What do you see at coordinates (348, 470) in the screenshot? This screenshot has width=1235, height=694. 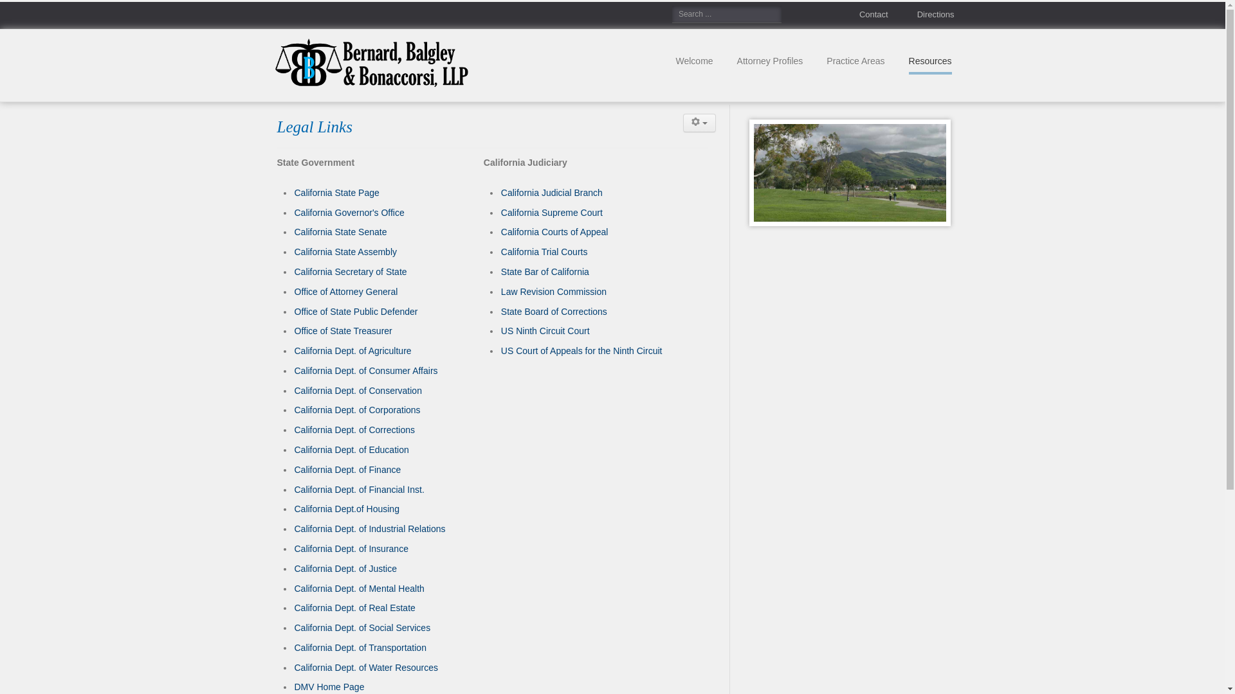 I see `California Dept. of Finance` at bounding box center [348, 470].